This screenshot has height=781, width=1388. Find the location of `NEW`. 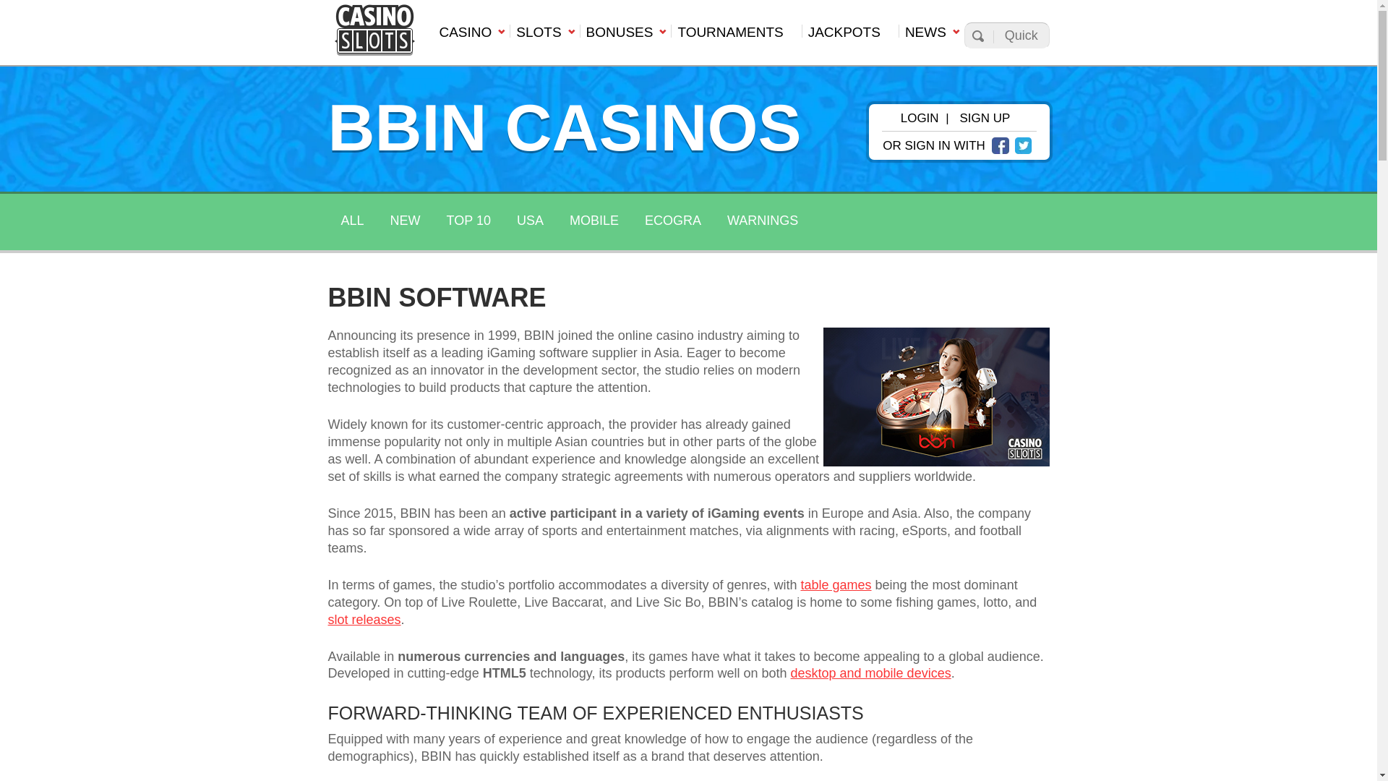

NEW is located at coordinates (406, 221).